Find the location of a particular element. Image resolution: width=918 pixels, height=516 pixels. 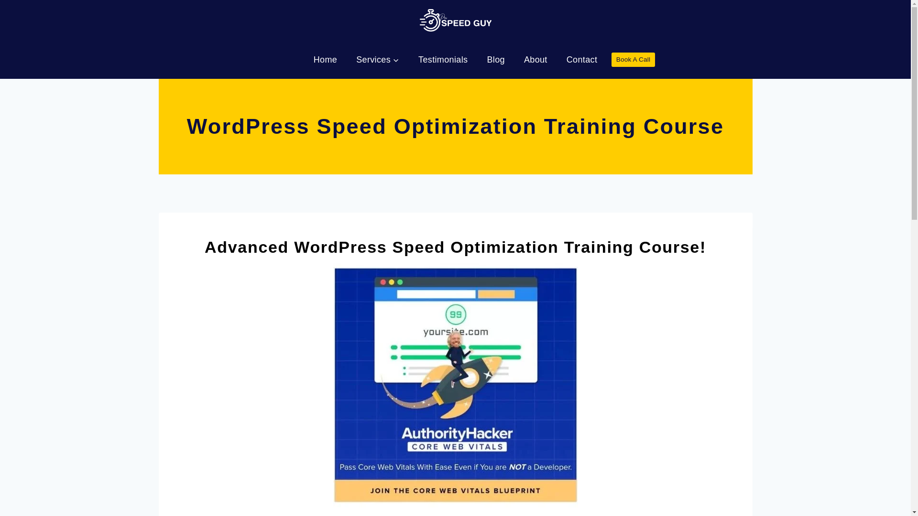

Book A Call is located at coordinates (633, 60).